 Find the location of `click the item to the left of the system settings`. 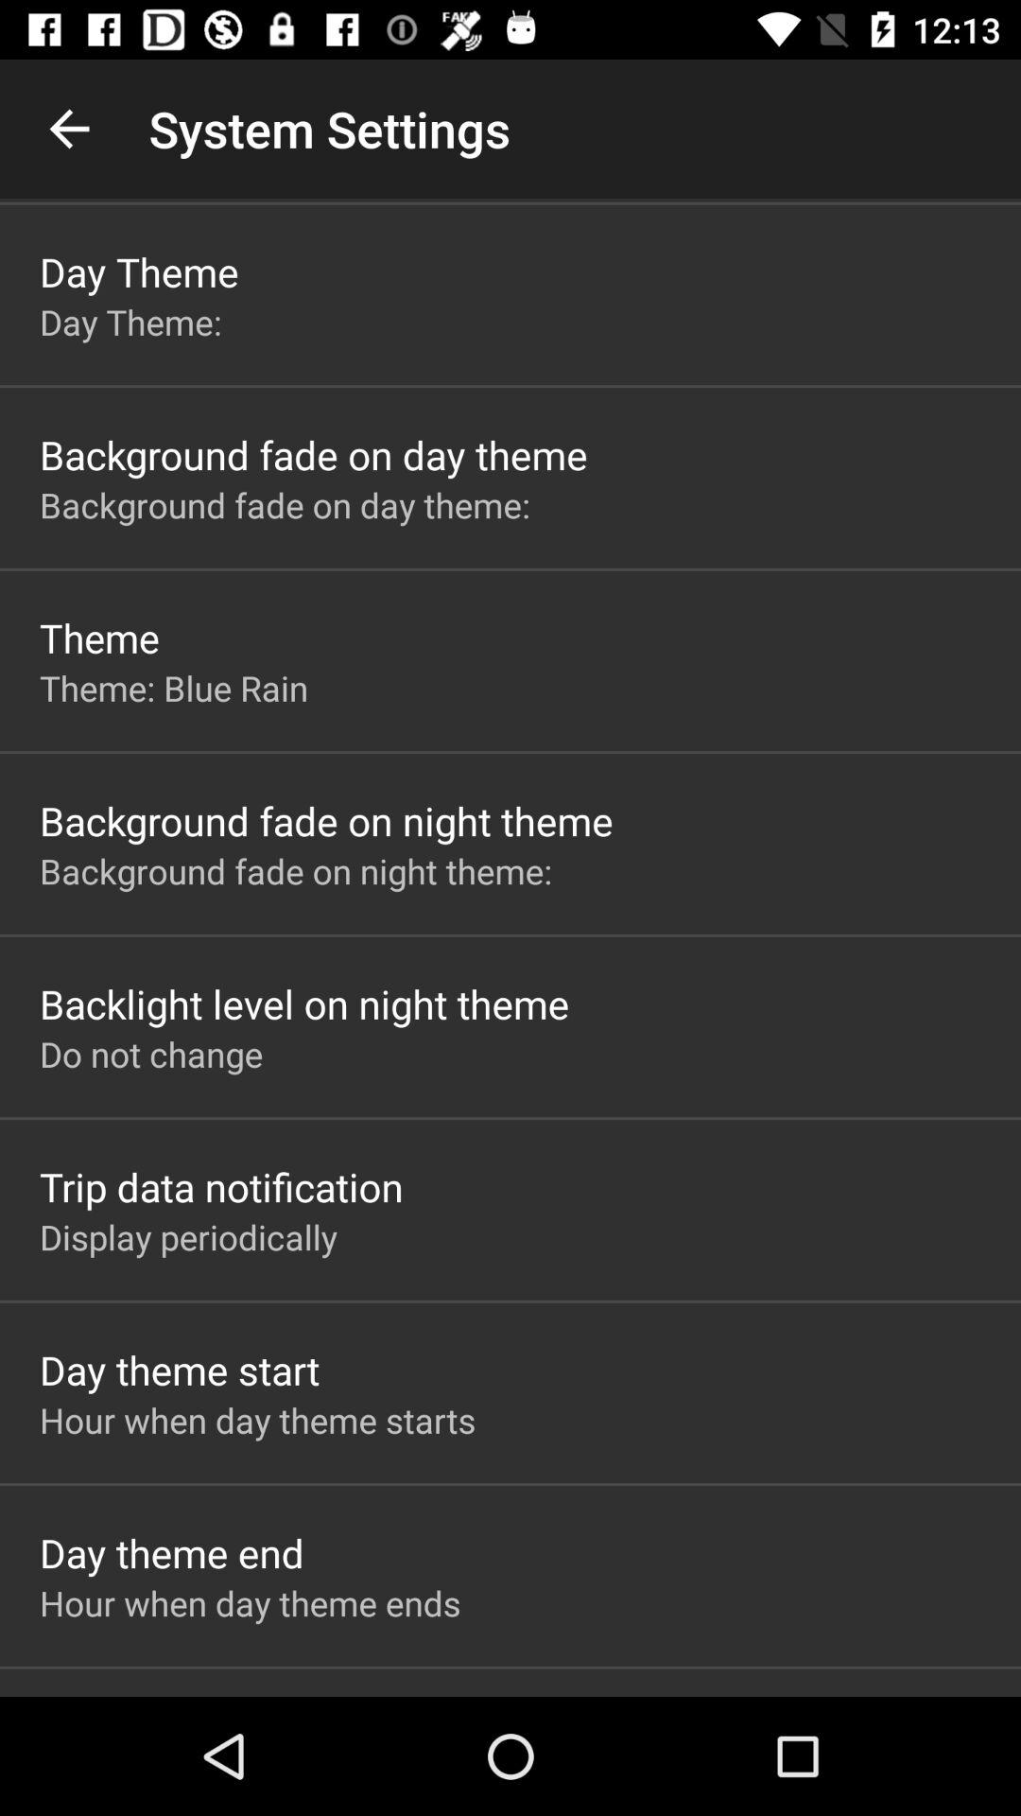

click the item to the left of the system settings is located at coordinates (69, 129).